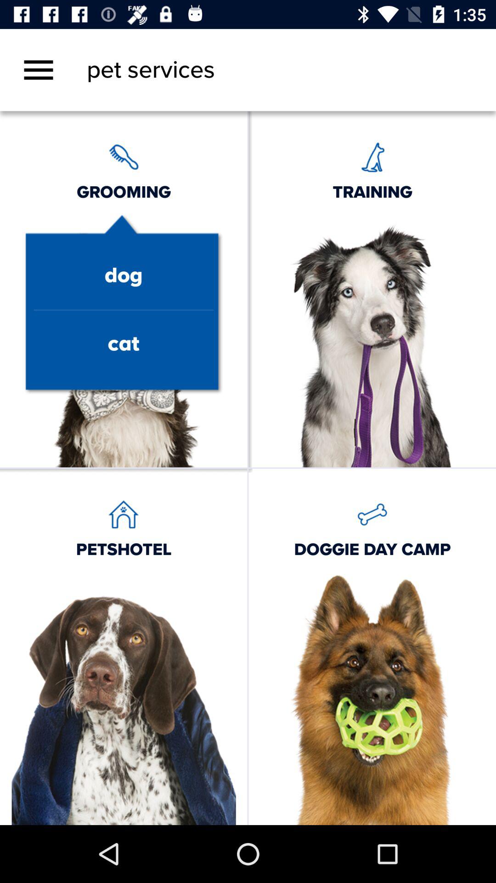  Describe the element at coordinates (124, 344) in the screenshot. I see `click on the text cat` at that location.